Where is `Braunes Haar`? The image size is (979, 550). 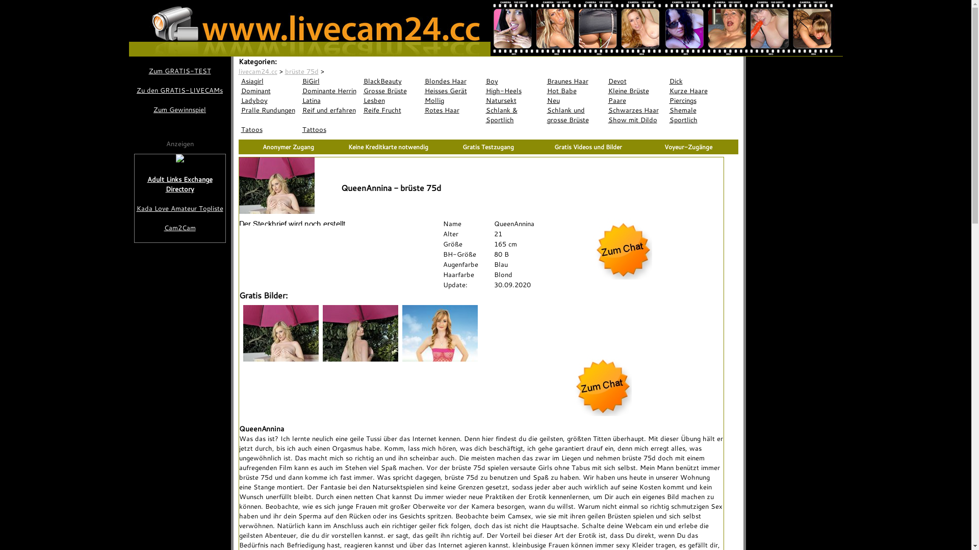
Braunes Haar is located at coordinates (575, 81).